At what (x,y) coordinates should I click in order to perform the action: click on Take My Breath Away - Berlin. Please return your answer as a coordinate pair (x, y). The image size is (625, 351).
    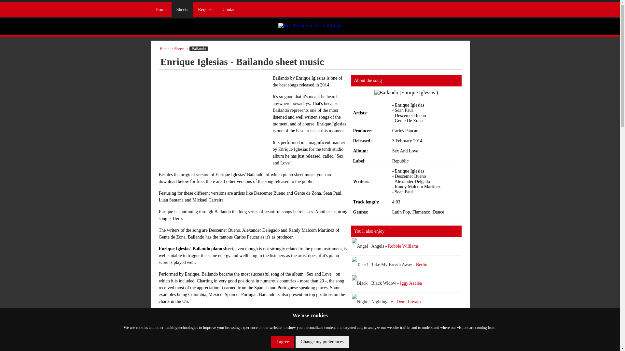
    Looking at the image, I should click on (379, 265).